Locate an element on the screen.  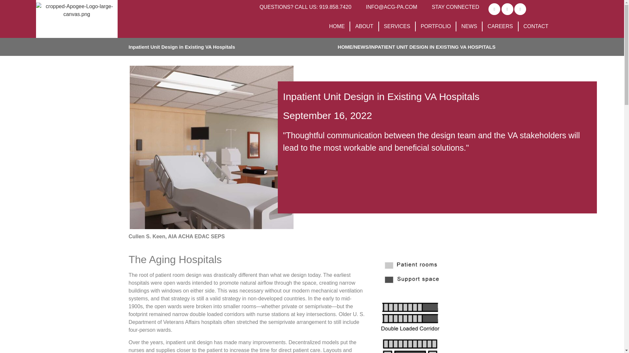
CAREERS is located at coordinates (500, 26).